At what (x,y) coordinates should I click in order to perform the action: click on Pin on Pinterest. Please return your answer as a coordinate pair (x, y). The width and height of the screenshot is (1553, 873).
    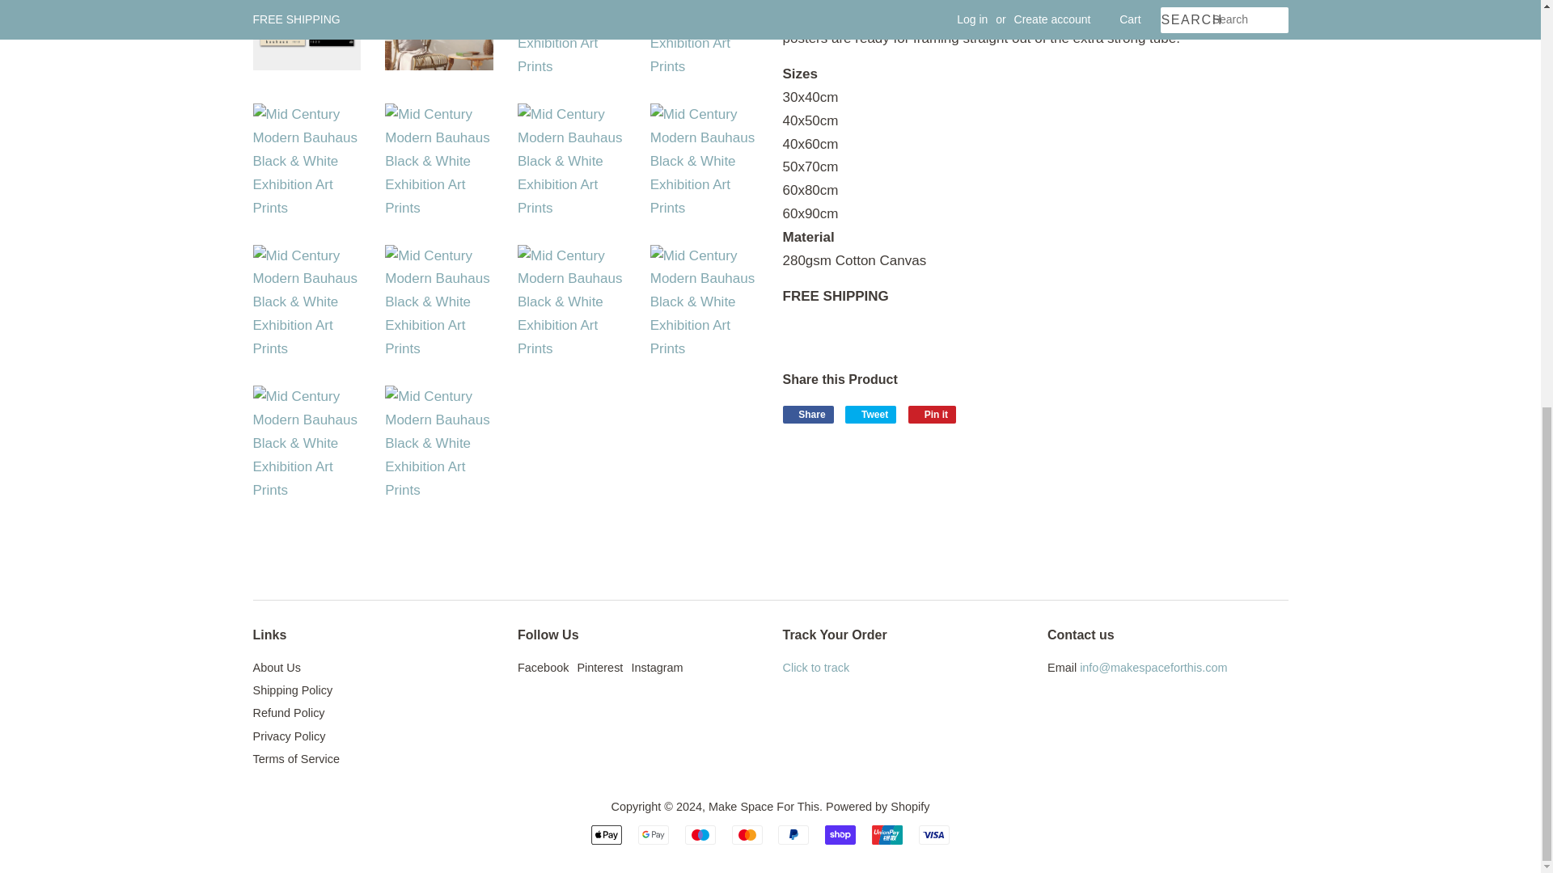
    Looking at the image, I should click on (932, 414).